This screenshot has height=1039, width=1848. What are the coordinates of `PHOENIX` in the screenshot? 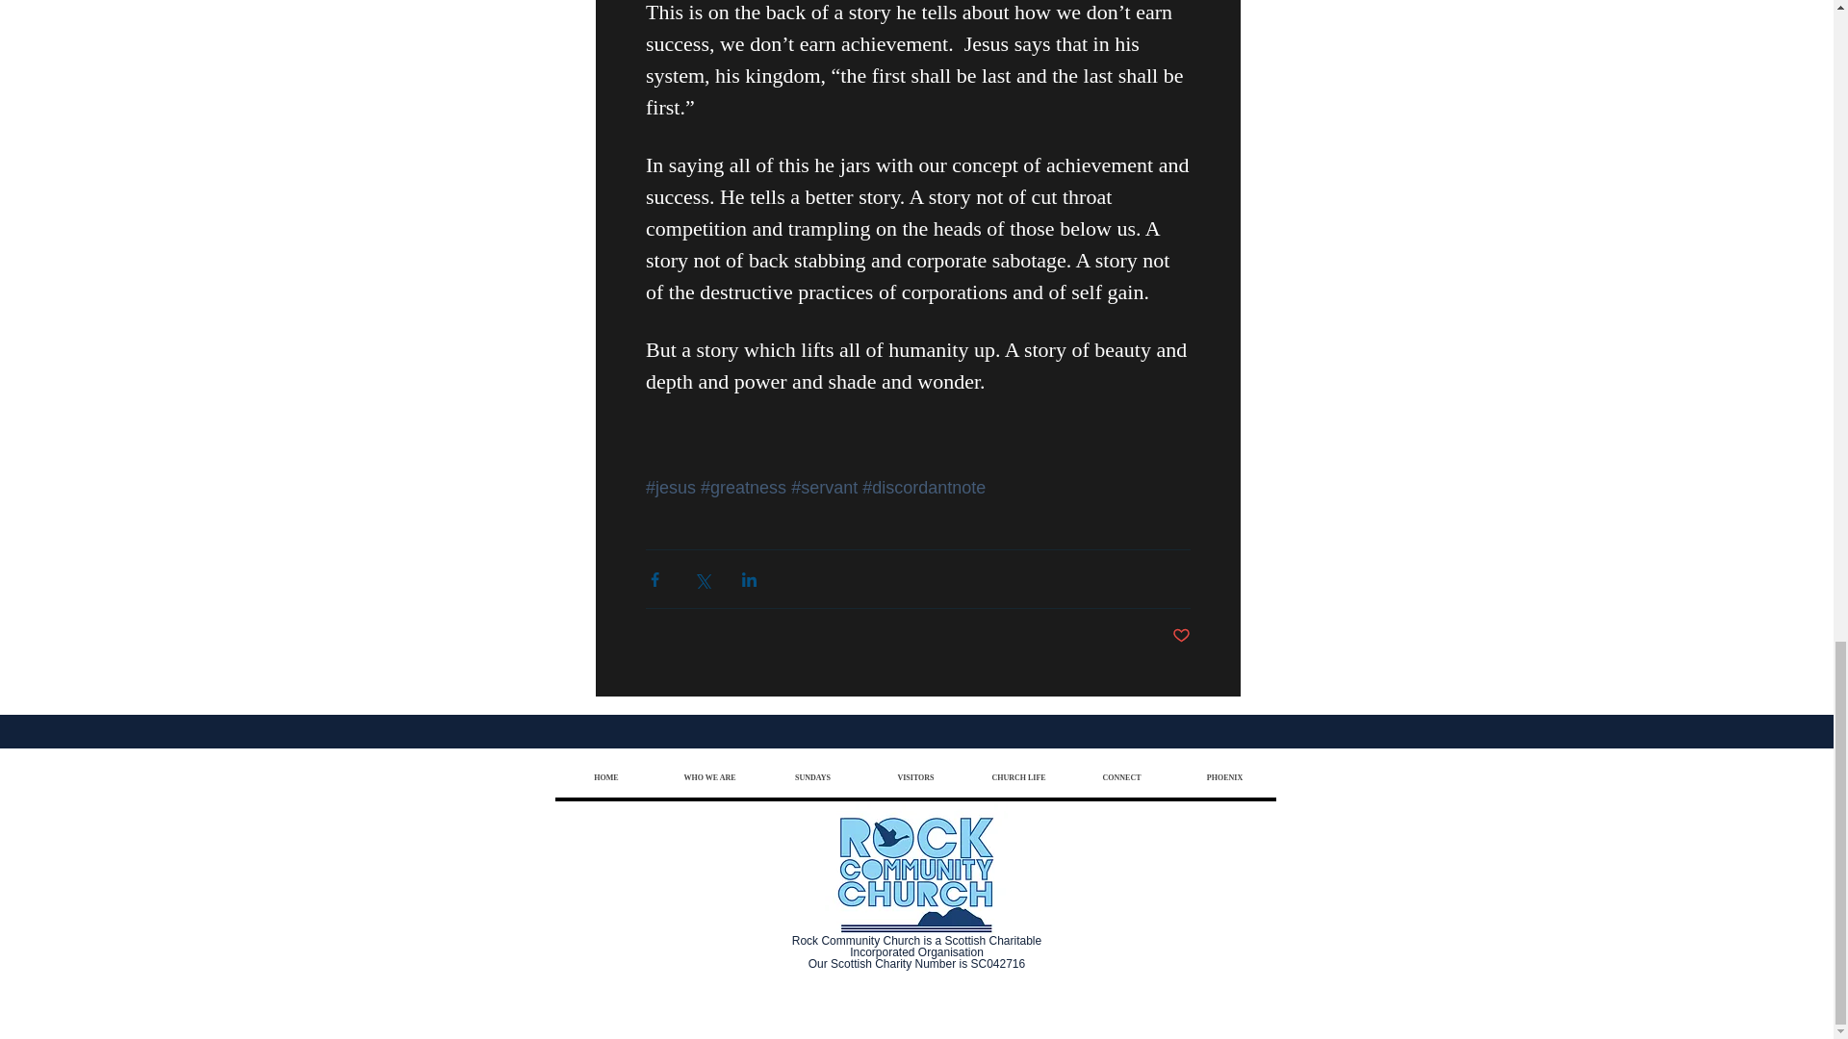 It's located at (1222, 777).